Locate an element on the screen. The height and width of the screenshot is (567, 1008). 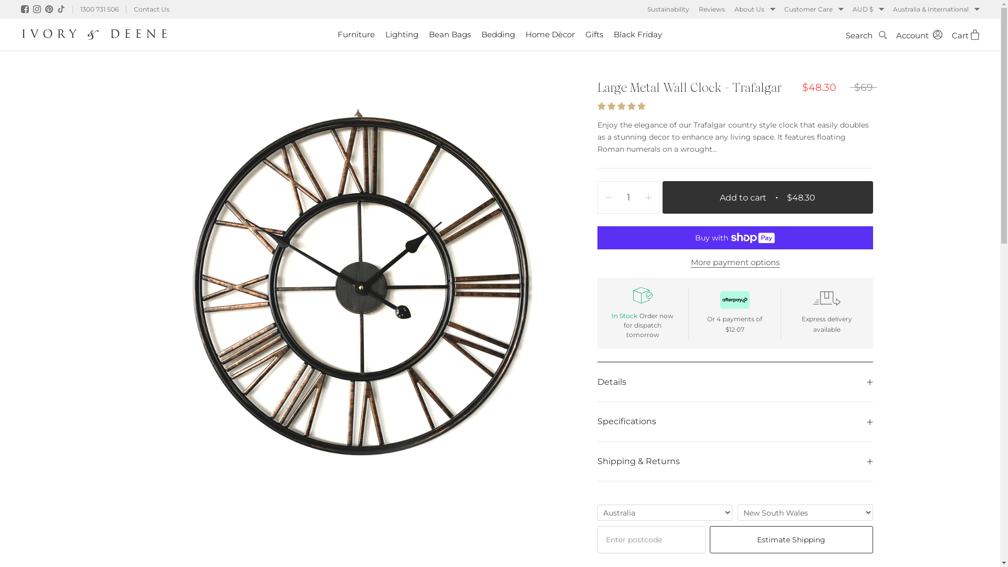
Black Friday is located at coordinates (638, 35).